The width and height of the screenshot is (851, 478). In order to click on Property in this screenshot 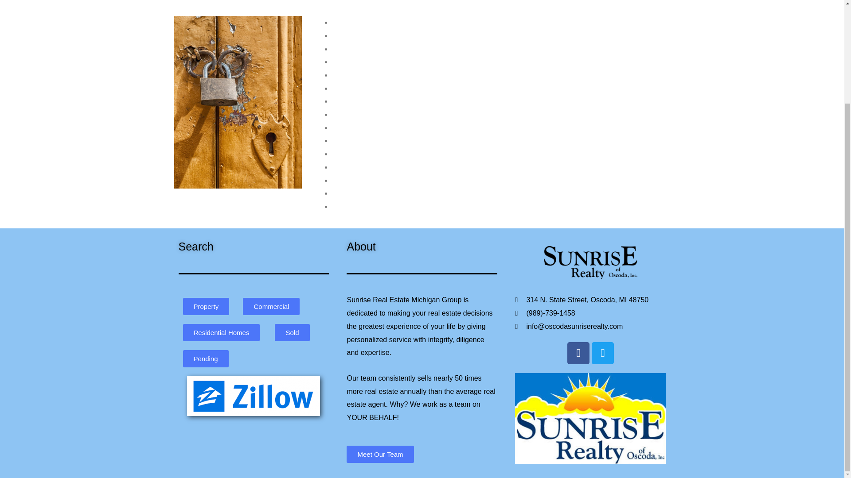, I will do `click(206, 306)`.